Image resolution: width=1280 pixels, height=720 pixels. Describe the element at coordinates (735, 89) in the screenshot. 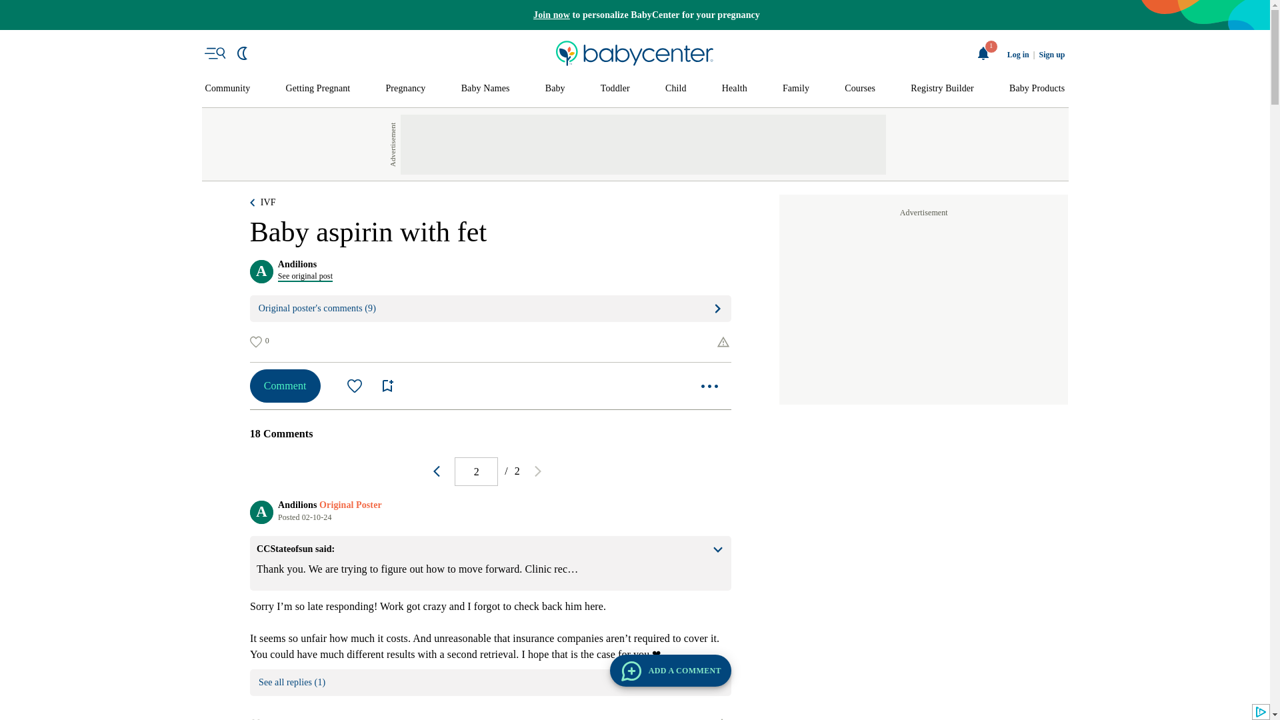

I see `Health` at that location.